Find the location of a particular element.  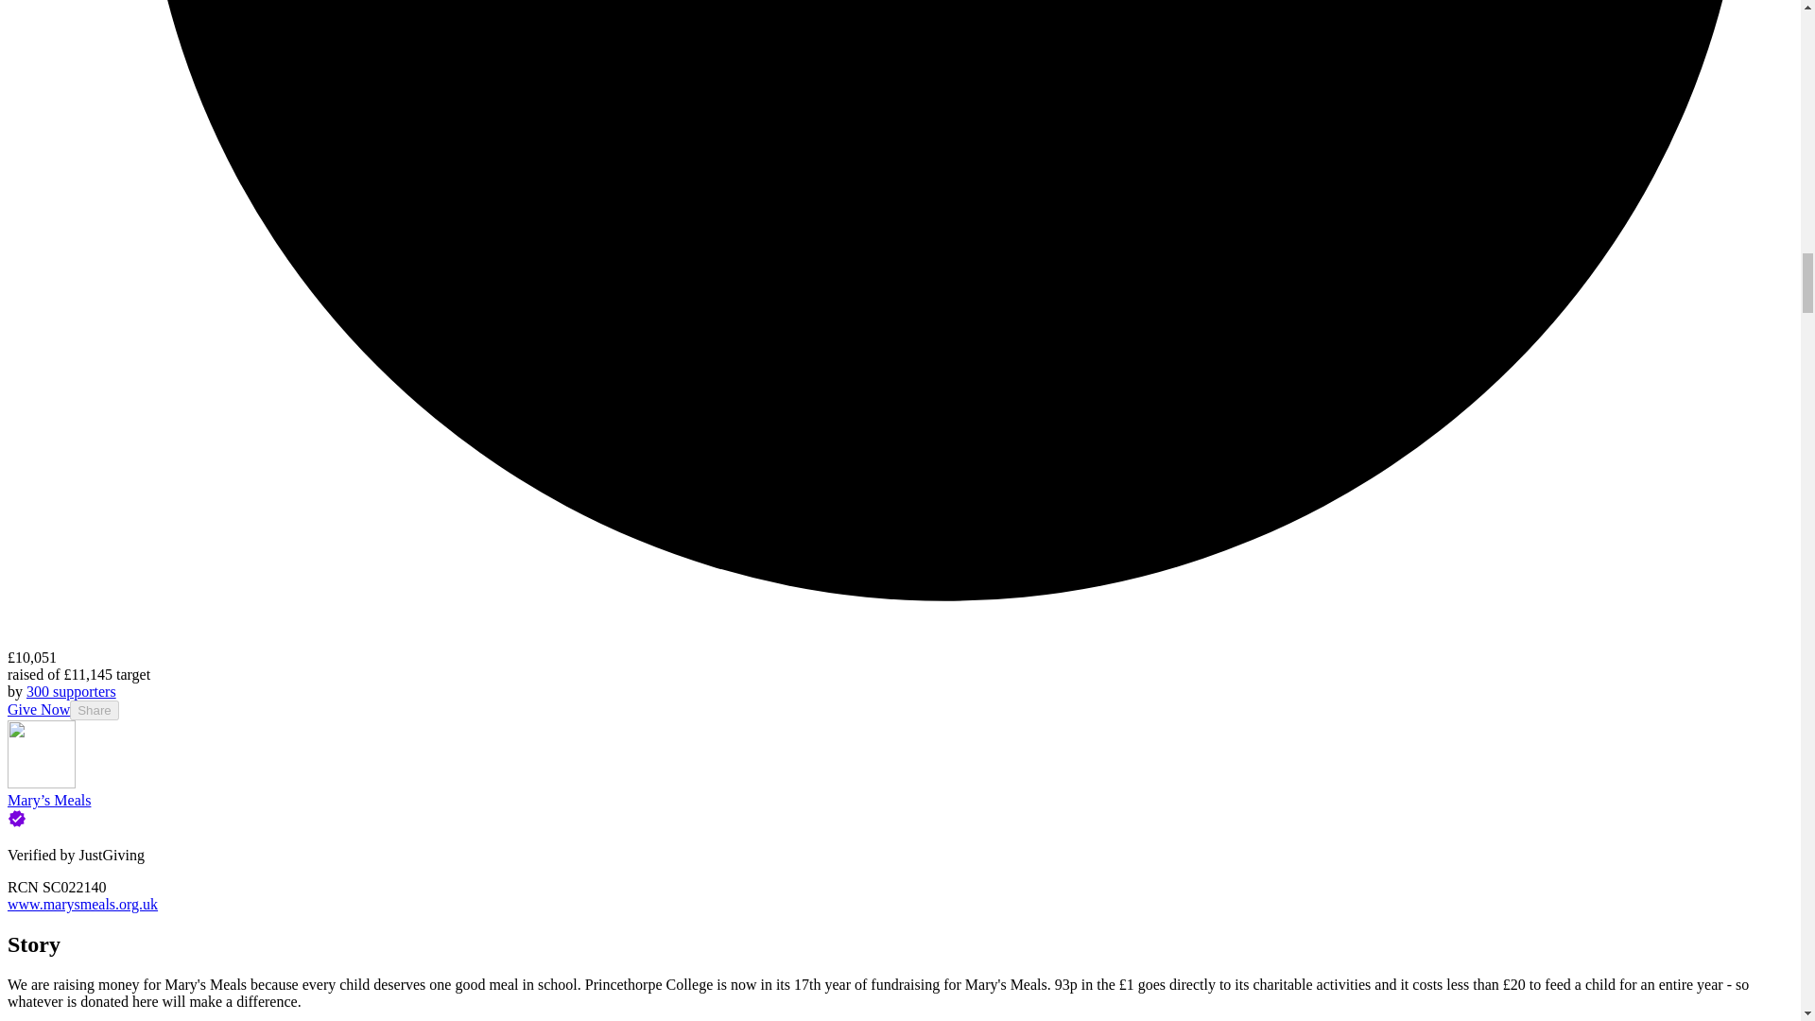

Give Now is located at coordinates (38, 709).